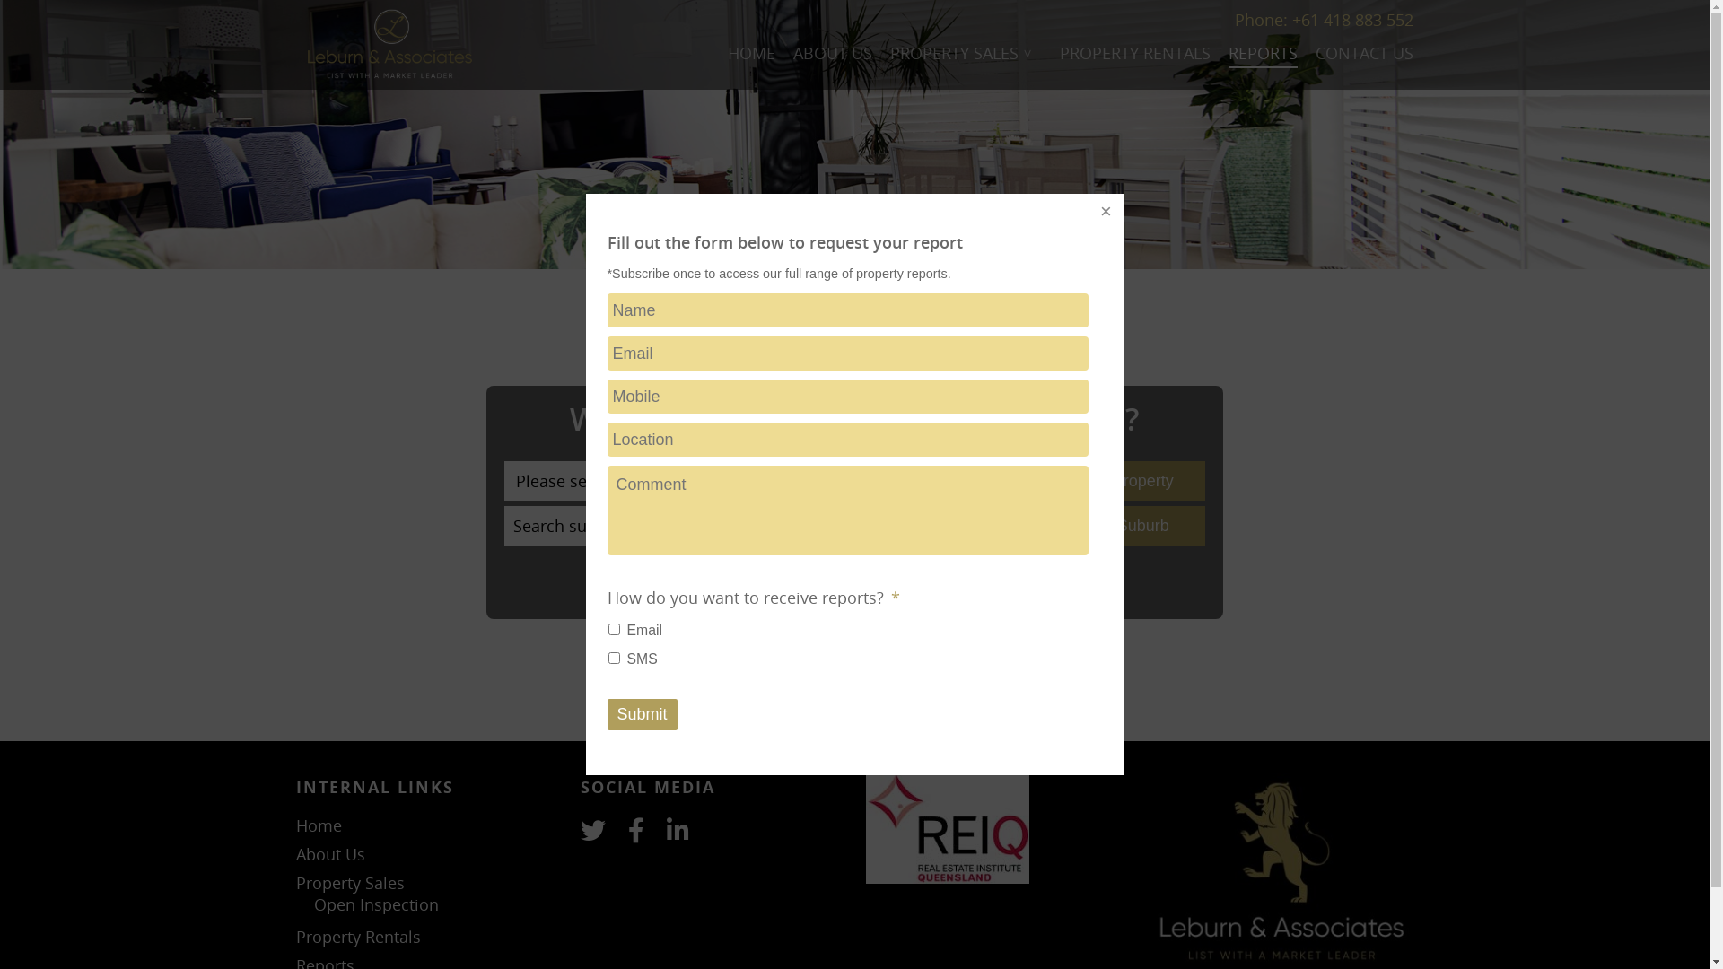  What do you see at coordinates (833, 54) in the screenshot?
I see `ABOUT US` at bounding box center [833, 54].